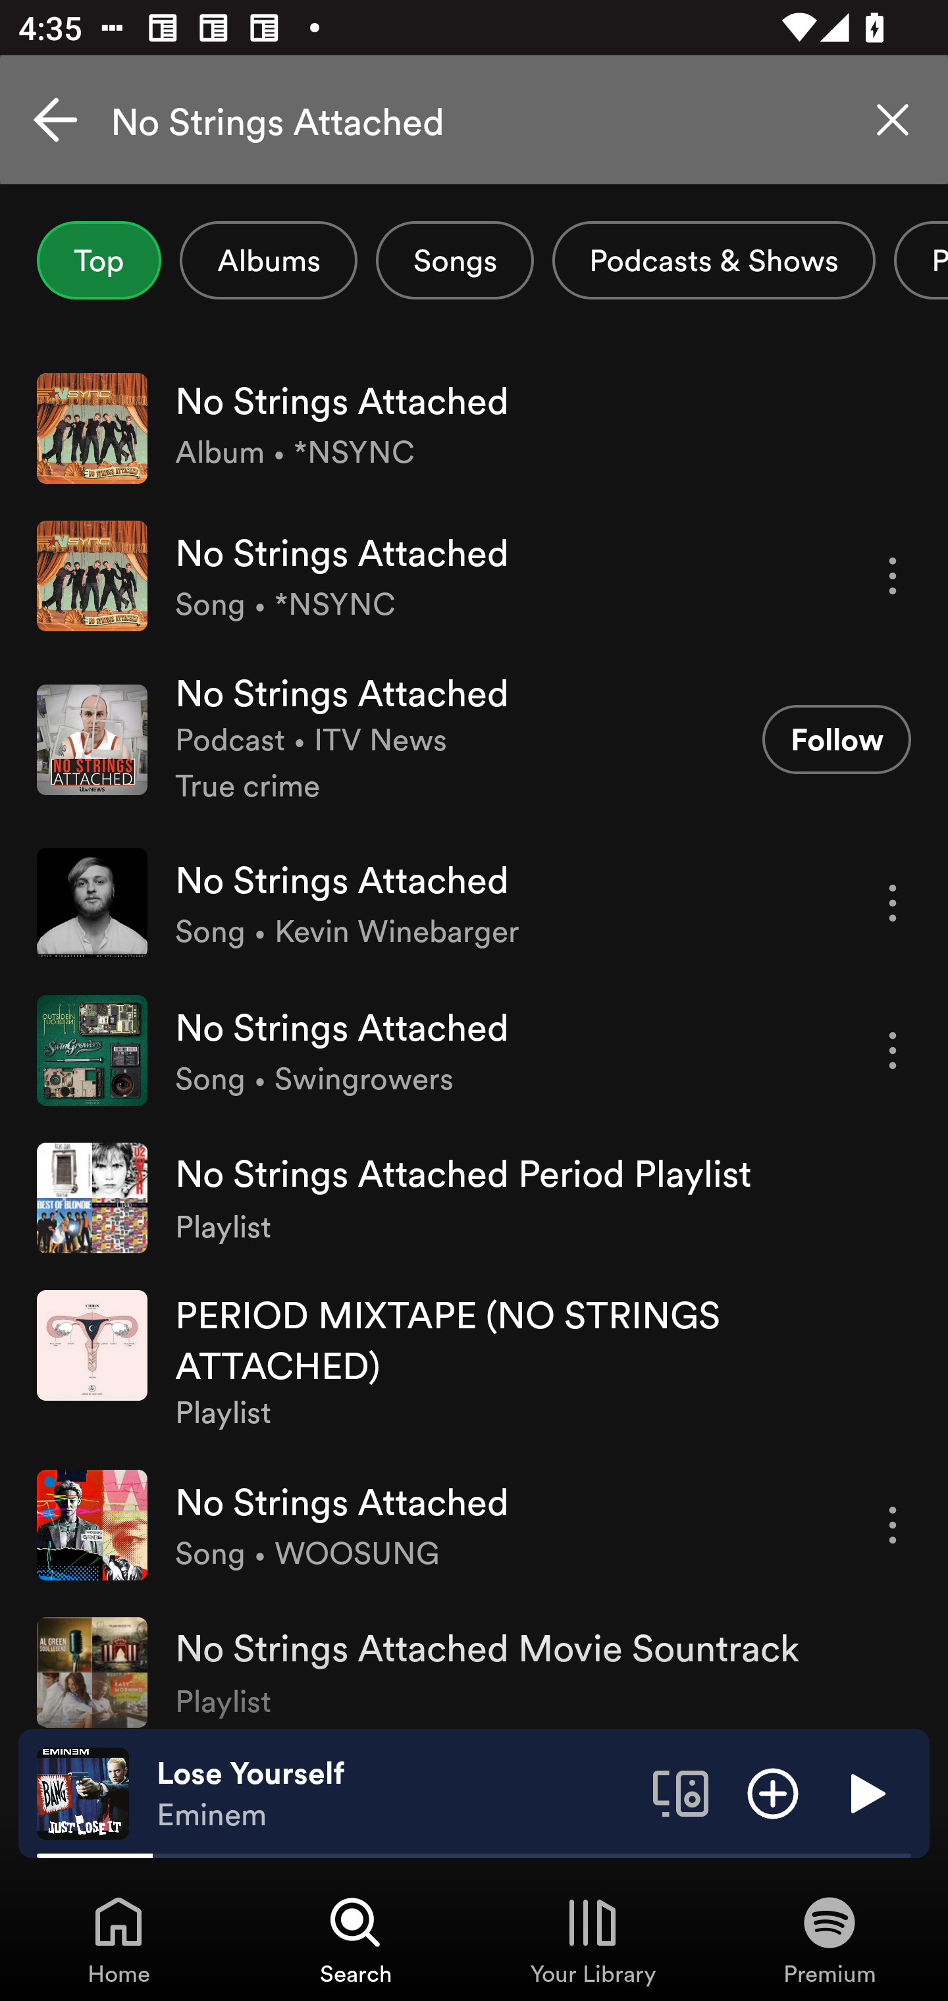  Describe the element at coordinates (893, 903) in the screenshot. I see `More options for song No Strings Attached` at that location.